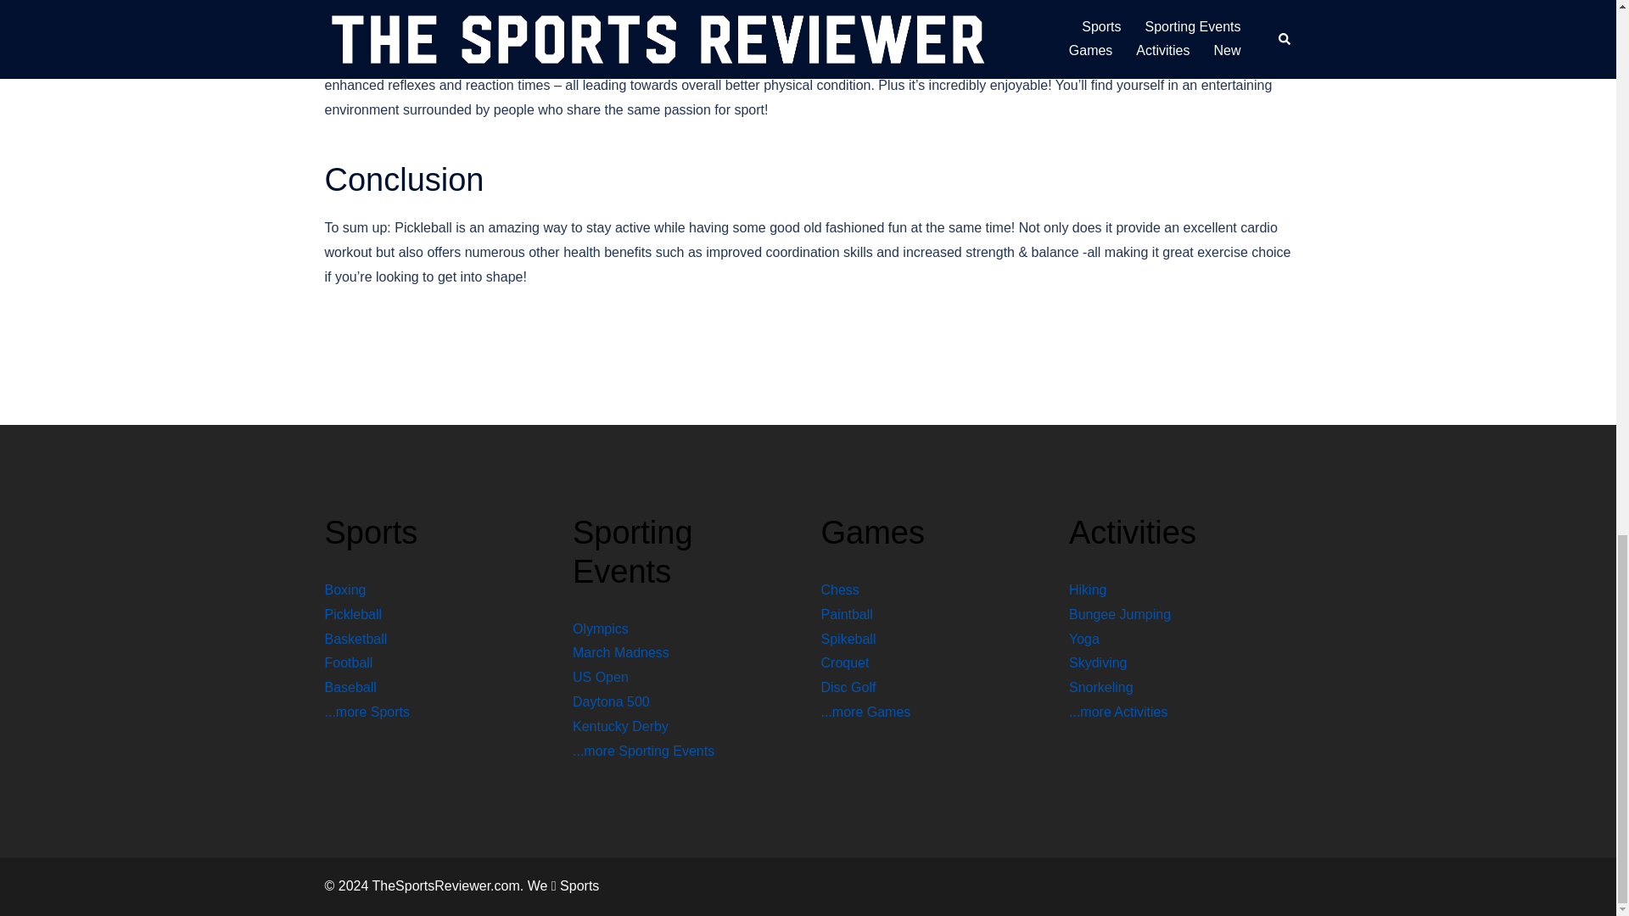 The image size is (1629, 916). I want to click on ...more Sporting Events, so click(643, 751).